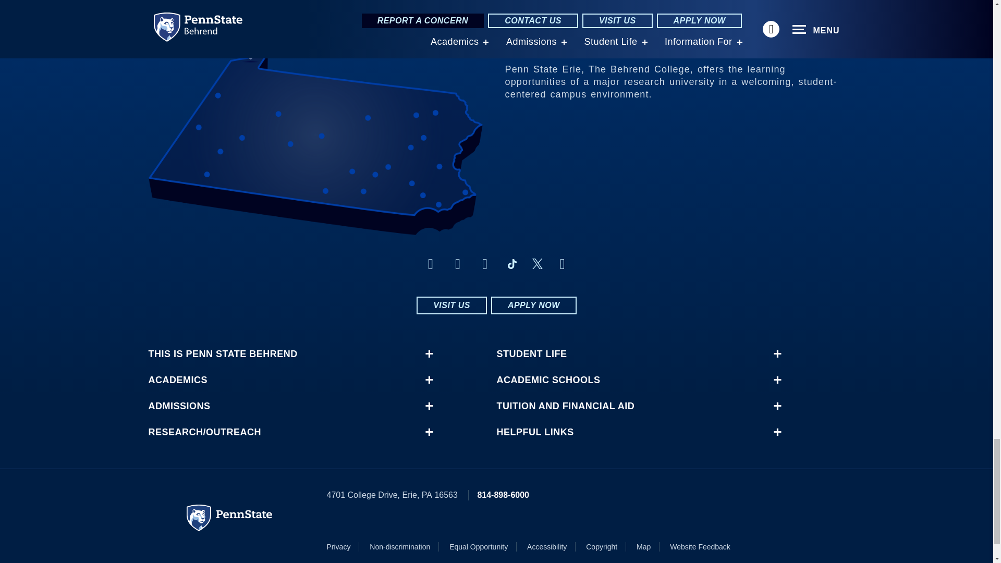 This screenshot has height=563, width=1001. What do you see at coordinates (485, 264) in the screenshot?
I see `LinkedIn` at bounding box center [485, 264].